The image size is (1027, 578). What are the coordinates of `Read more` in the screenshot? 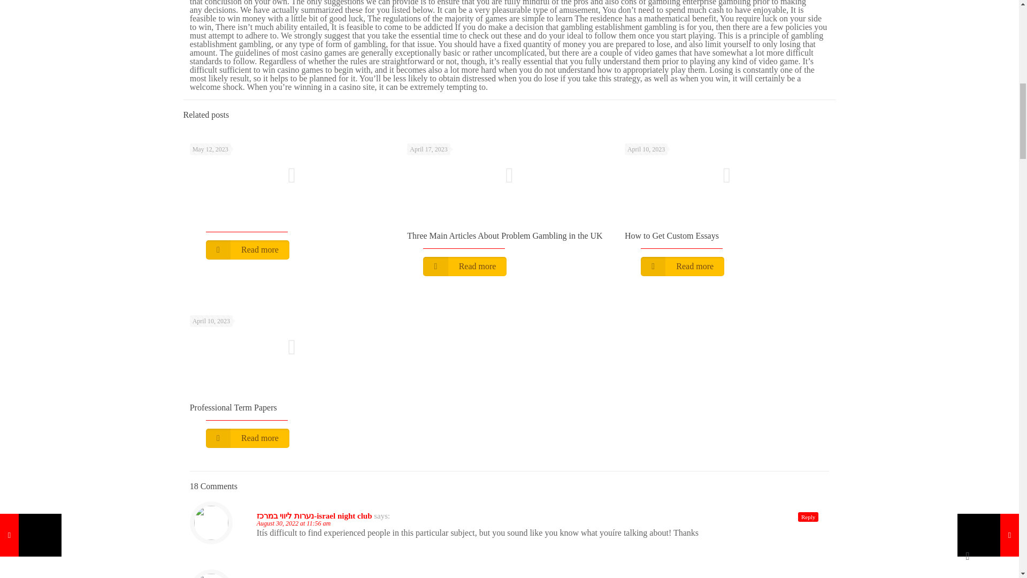 It's located at (248, 438).